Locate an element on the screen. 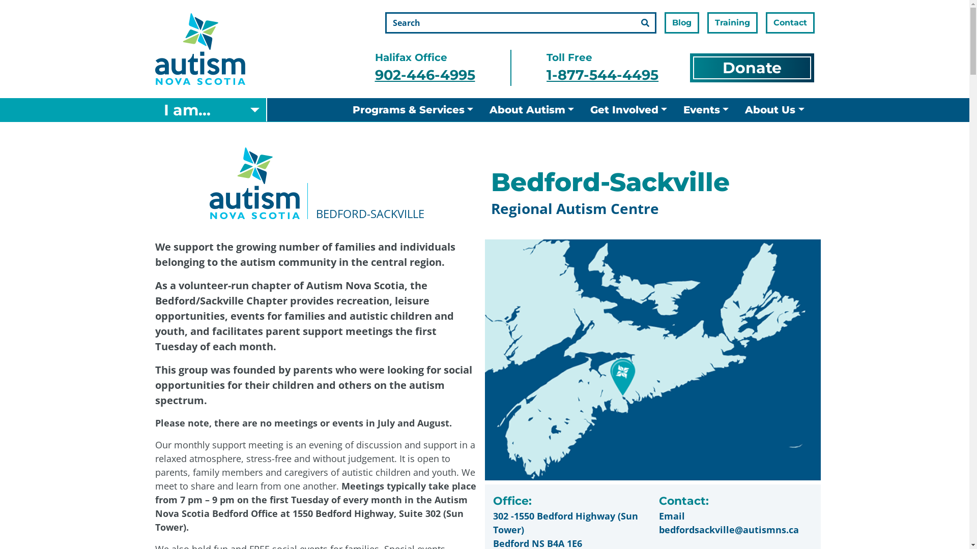  Events is located at coordinates (706, 110).